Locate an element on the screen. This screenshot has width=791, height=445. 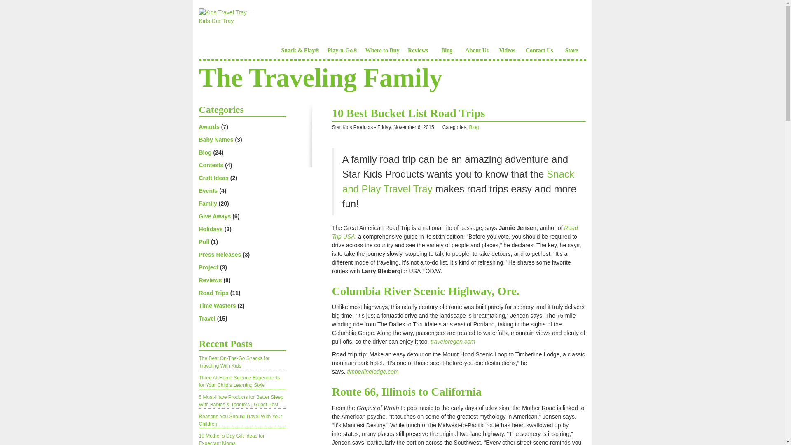
The Best On-The-Go Snacks for Traveling With Kids is located at coordinates (234, 362).